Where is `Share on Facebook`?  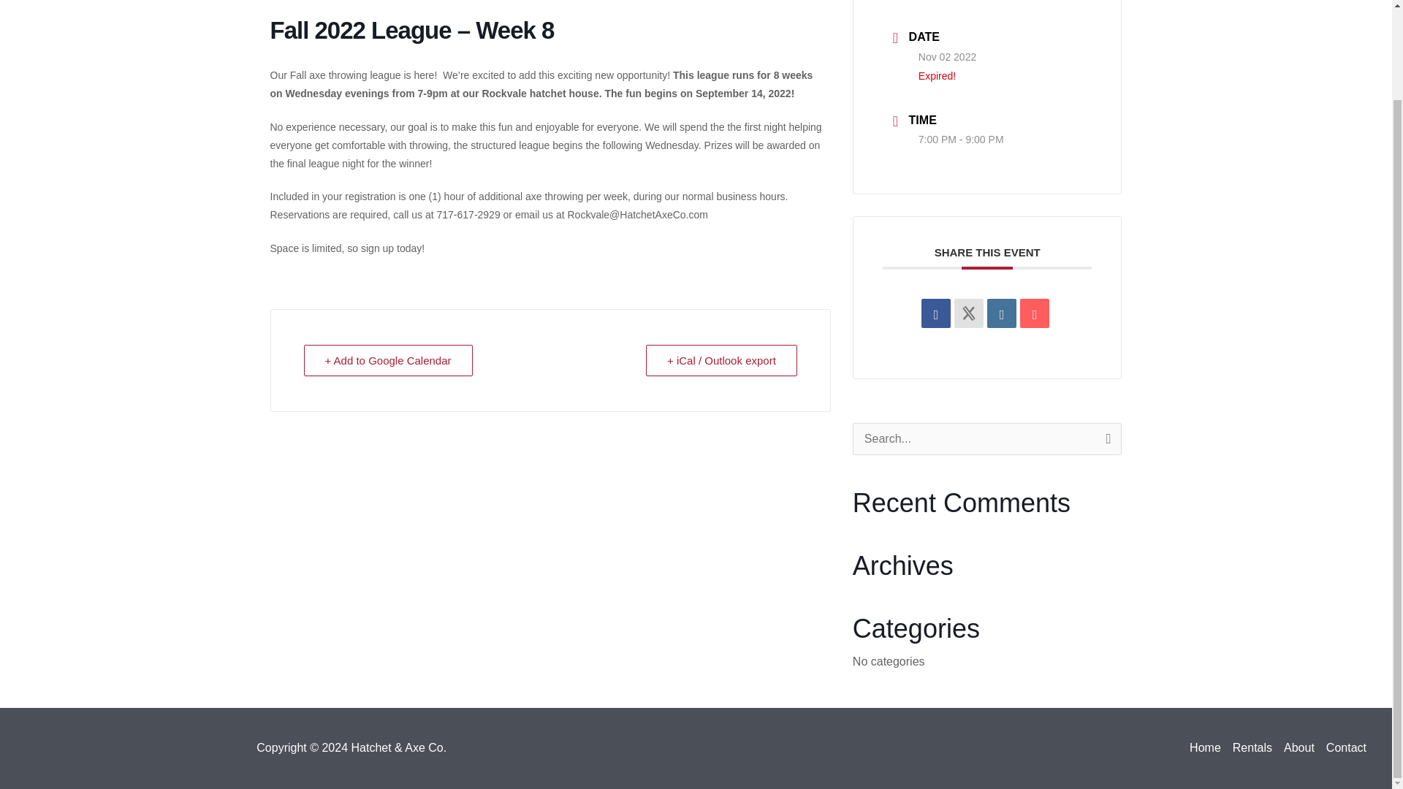 Share on Facebook is located at coordinates (936, 313).